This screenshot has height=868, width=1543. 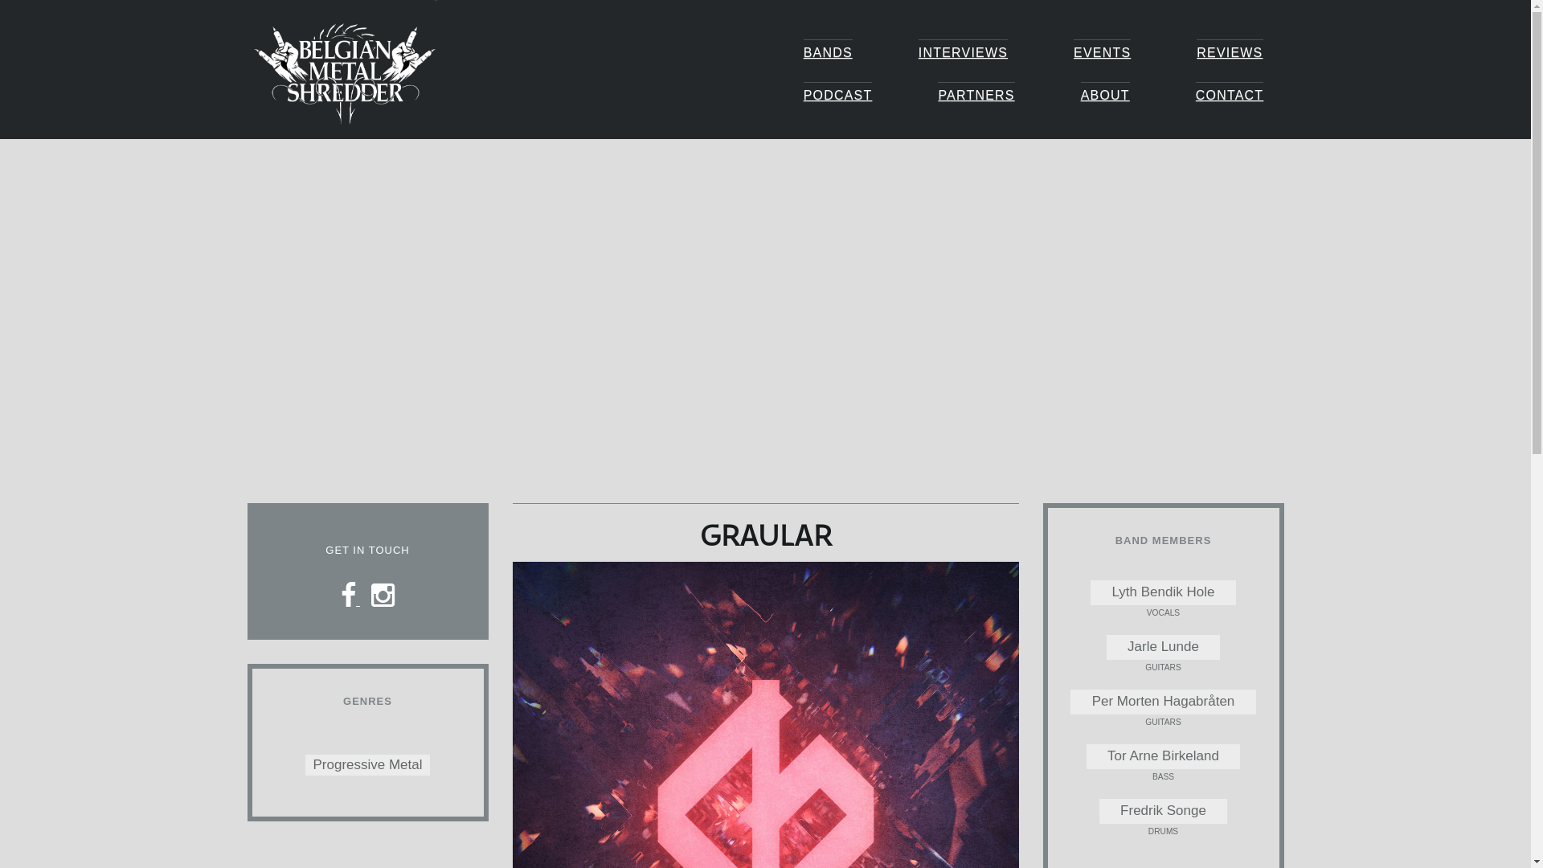 I want to click on ABOUT, so click(x=1106, y=93).